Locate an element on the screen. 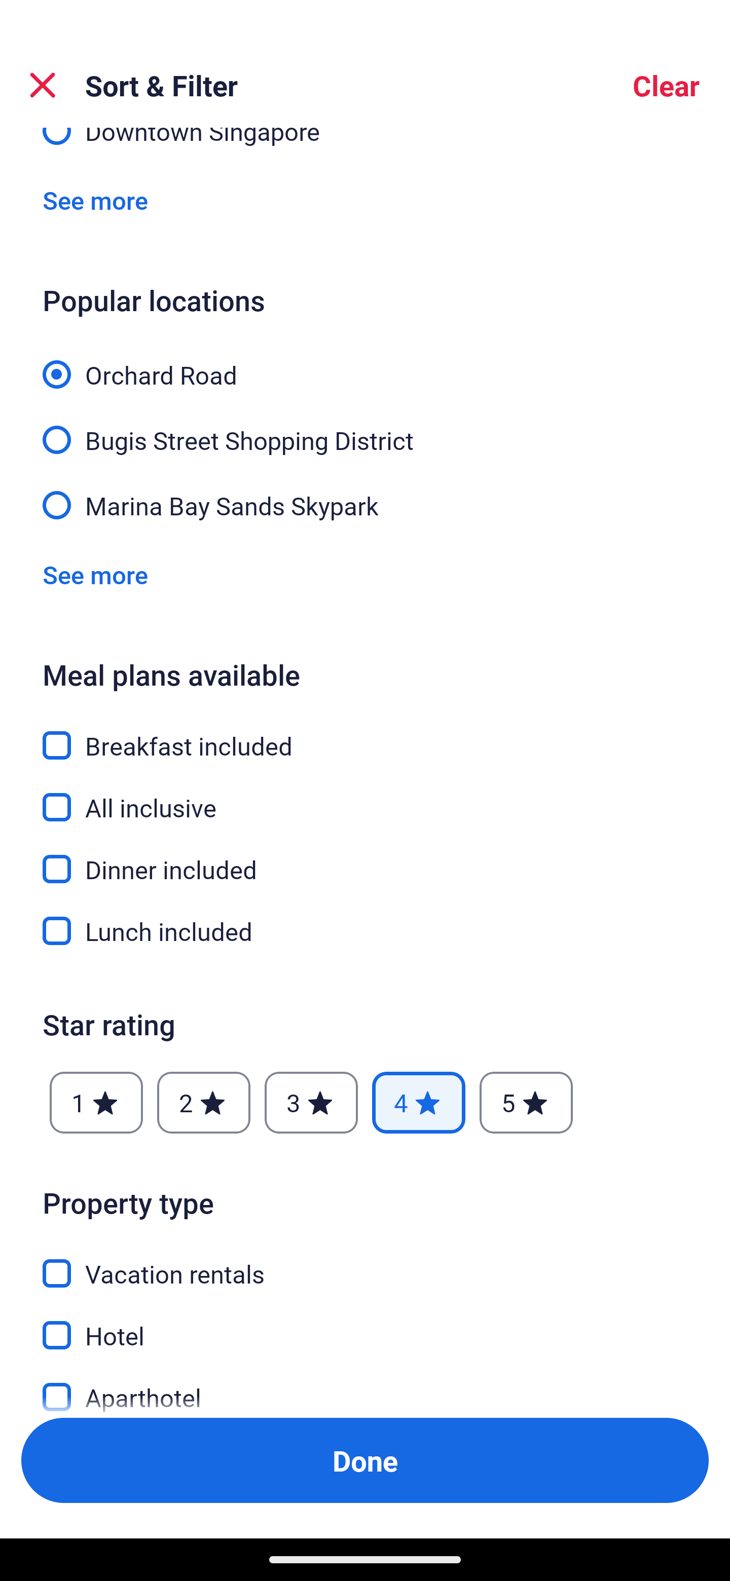 This screenshot has height=1581, width=730. Marina Bay Sands Skypark is located at coordinates (365, 504).